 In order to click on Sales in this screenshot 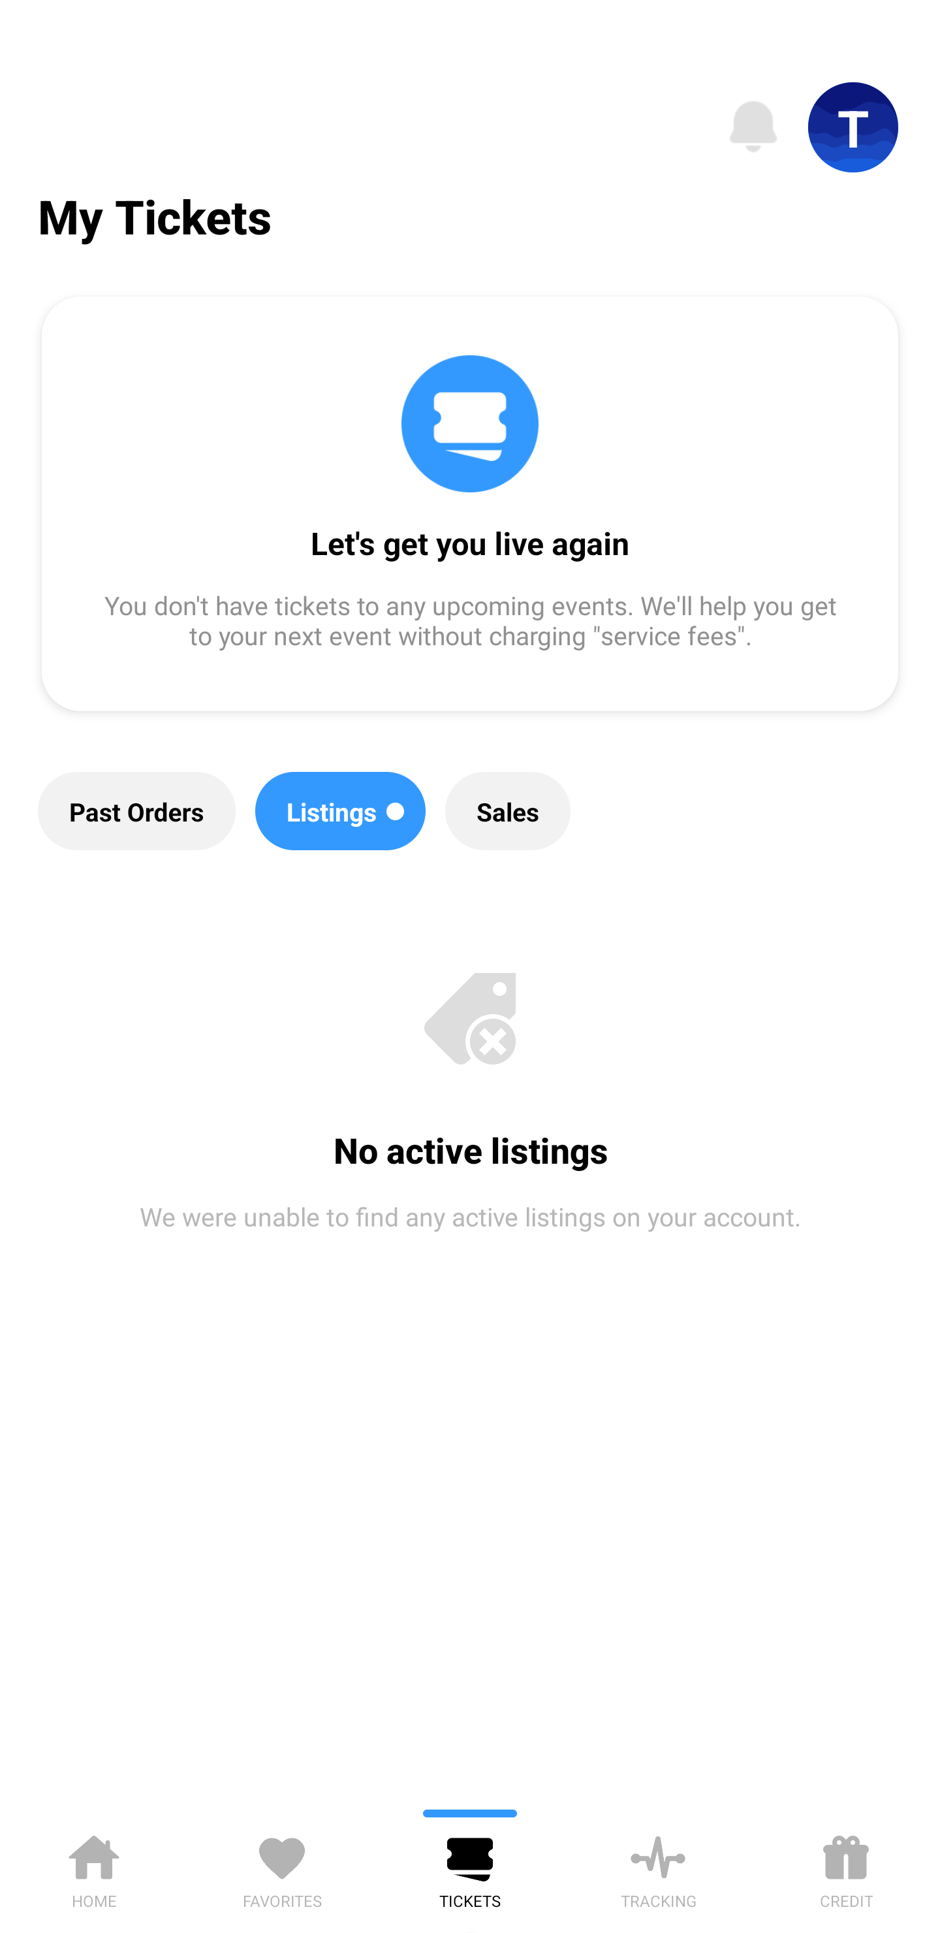, I will do `click(508, 811)`.